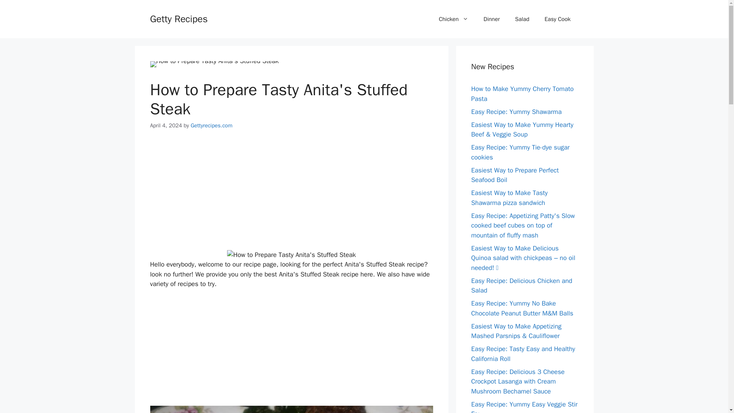  What do you see at coordinates (179, 18) in the screenshot?
I see `Getty Recipes` at bounding box center [179, 18].